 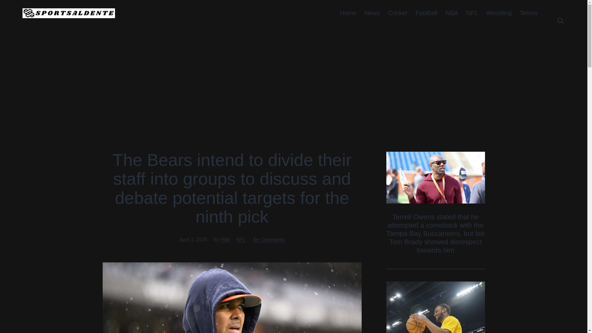 What do you see at coordinates (372, 13) in the screenshot?
I see `News` at bounding box center [372, 13].